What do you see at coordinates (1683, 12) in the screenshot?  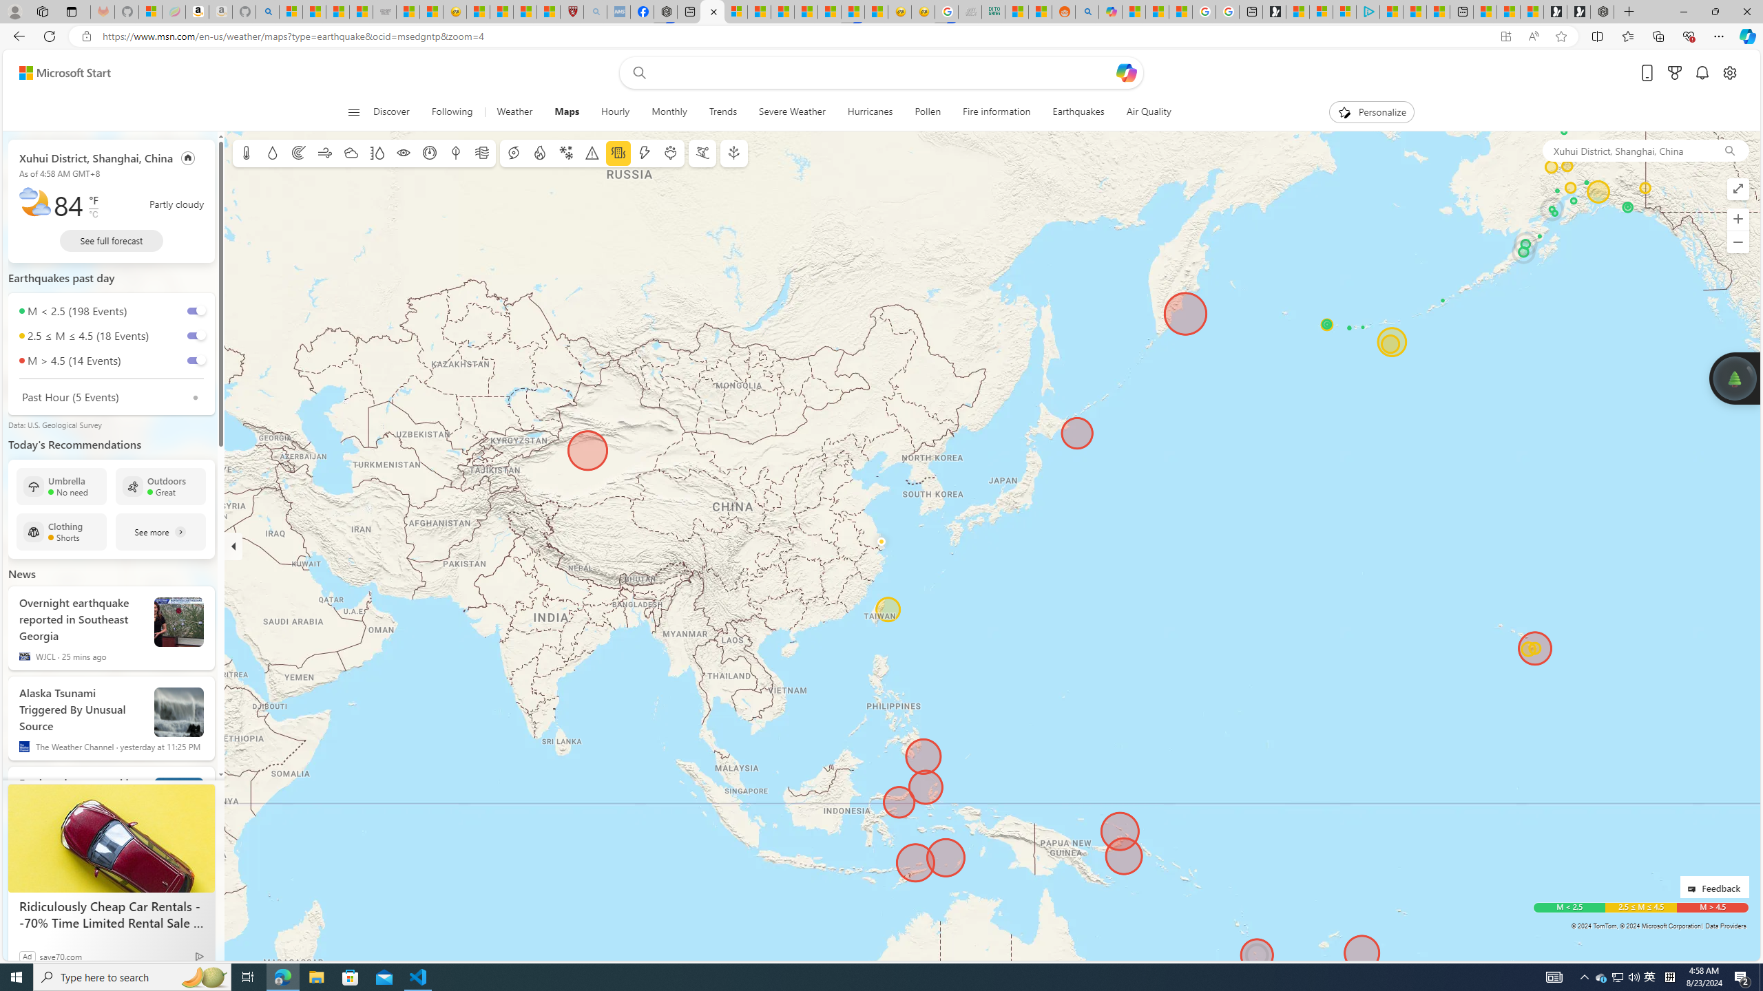 I see `Minimize` at bounding box center [1683, 12].